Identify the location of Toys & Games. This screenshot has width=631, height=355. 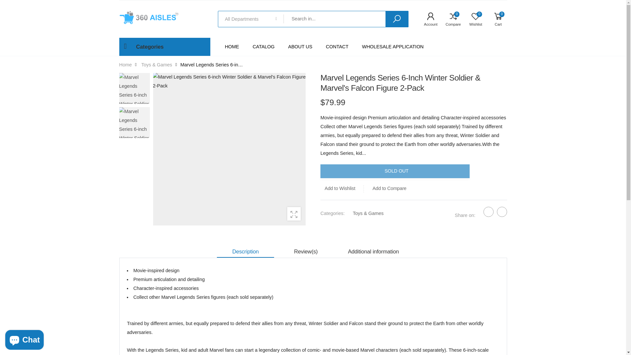
(368, 213).